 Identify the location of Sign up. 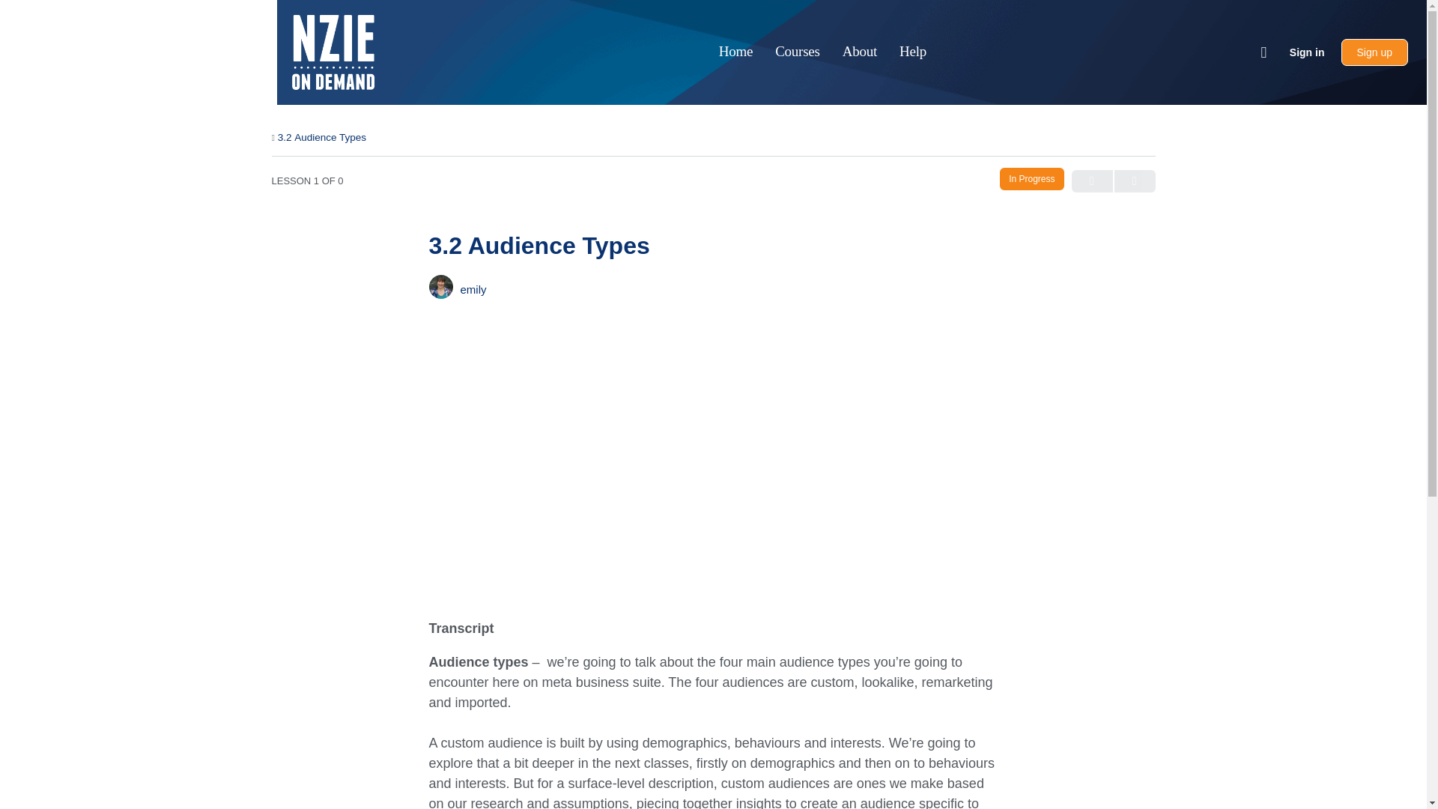
(1374, 52).